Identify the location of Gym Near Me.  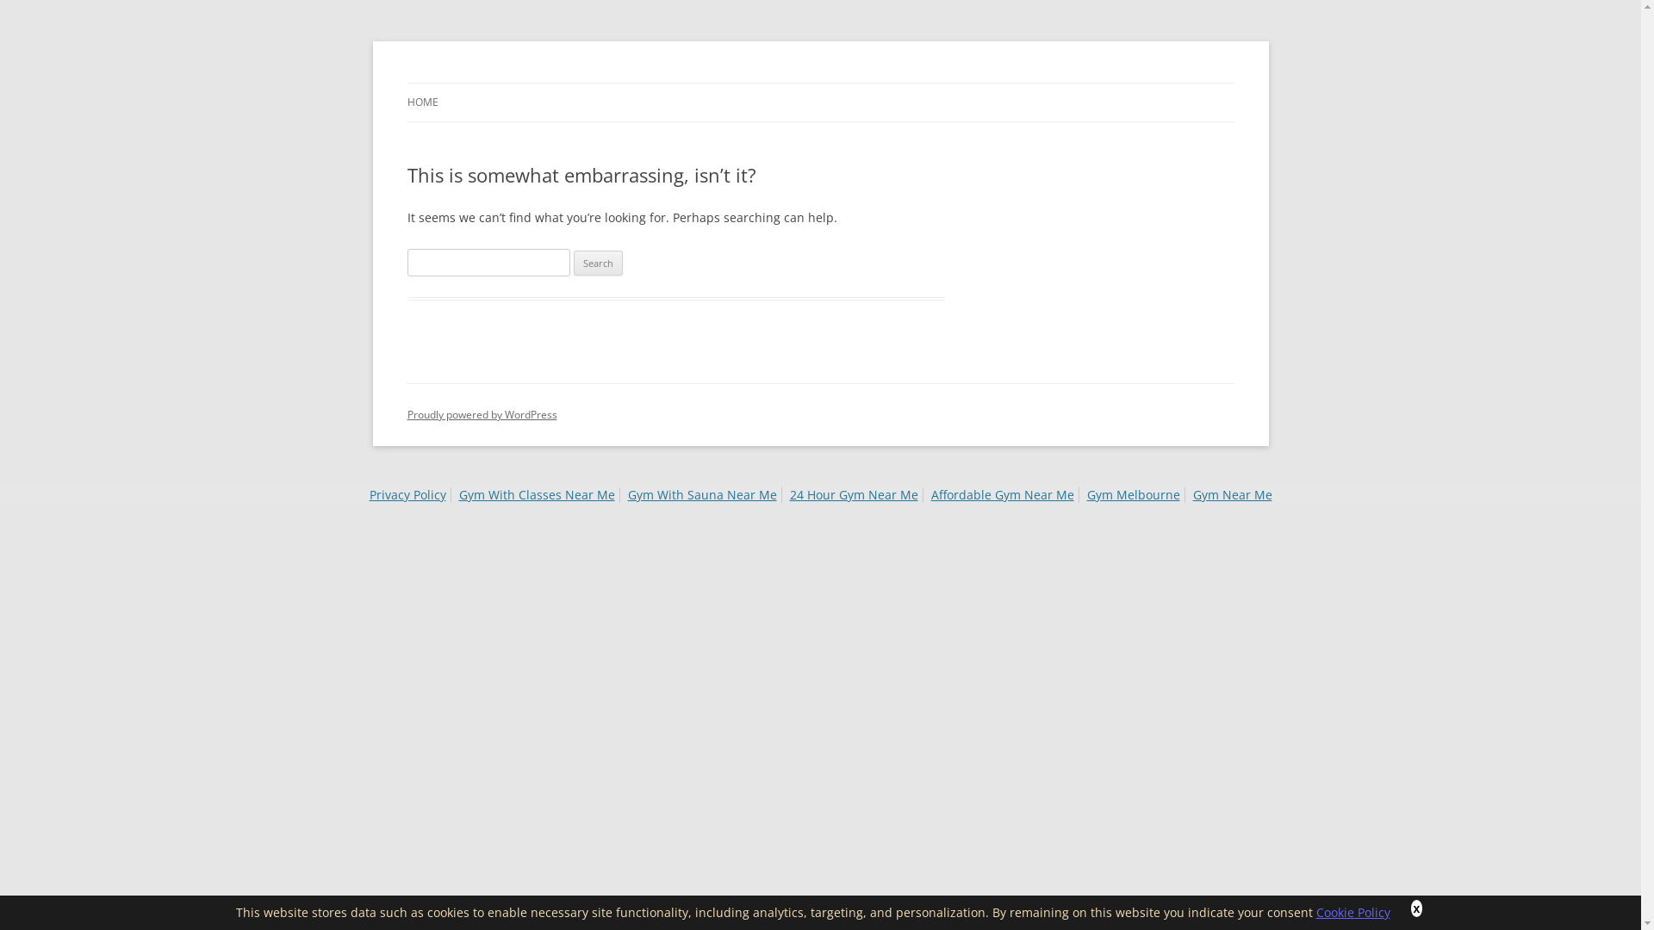
(1232, 494).